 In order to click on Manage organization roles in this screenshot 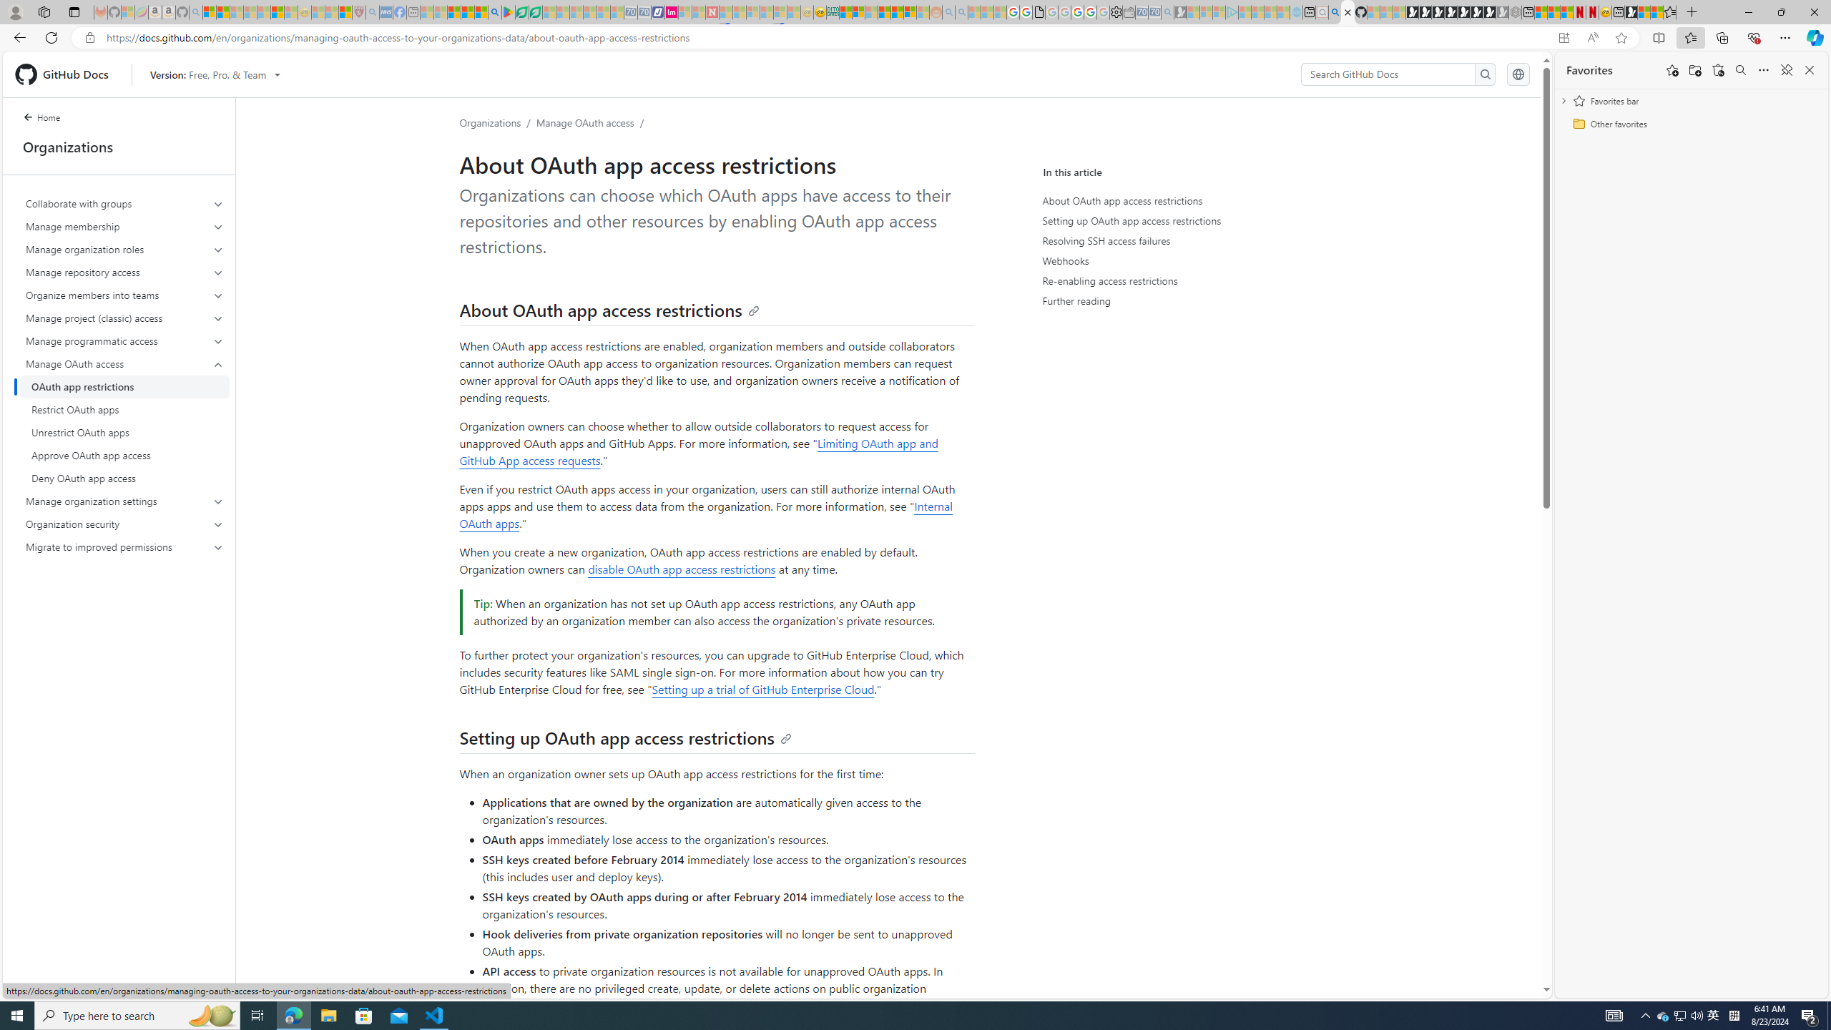, I will do `click(125, 249)`.